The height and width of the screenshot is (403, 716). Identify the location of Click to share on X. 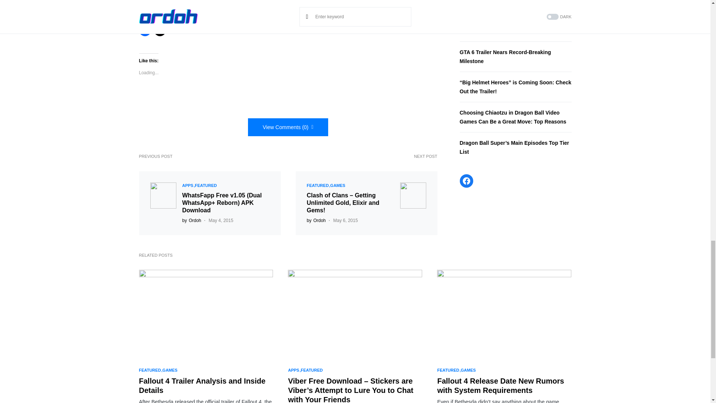
(160, 30).